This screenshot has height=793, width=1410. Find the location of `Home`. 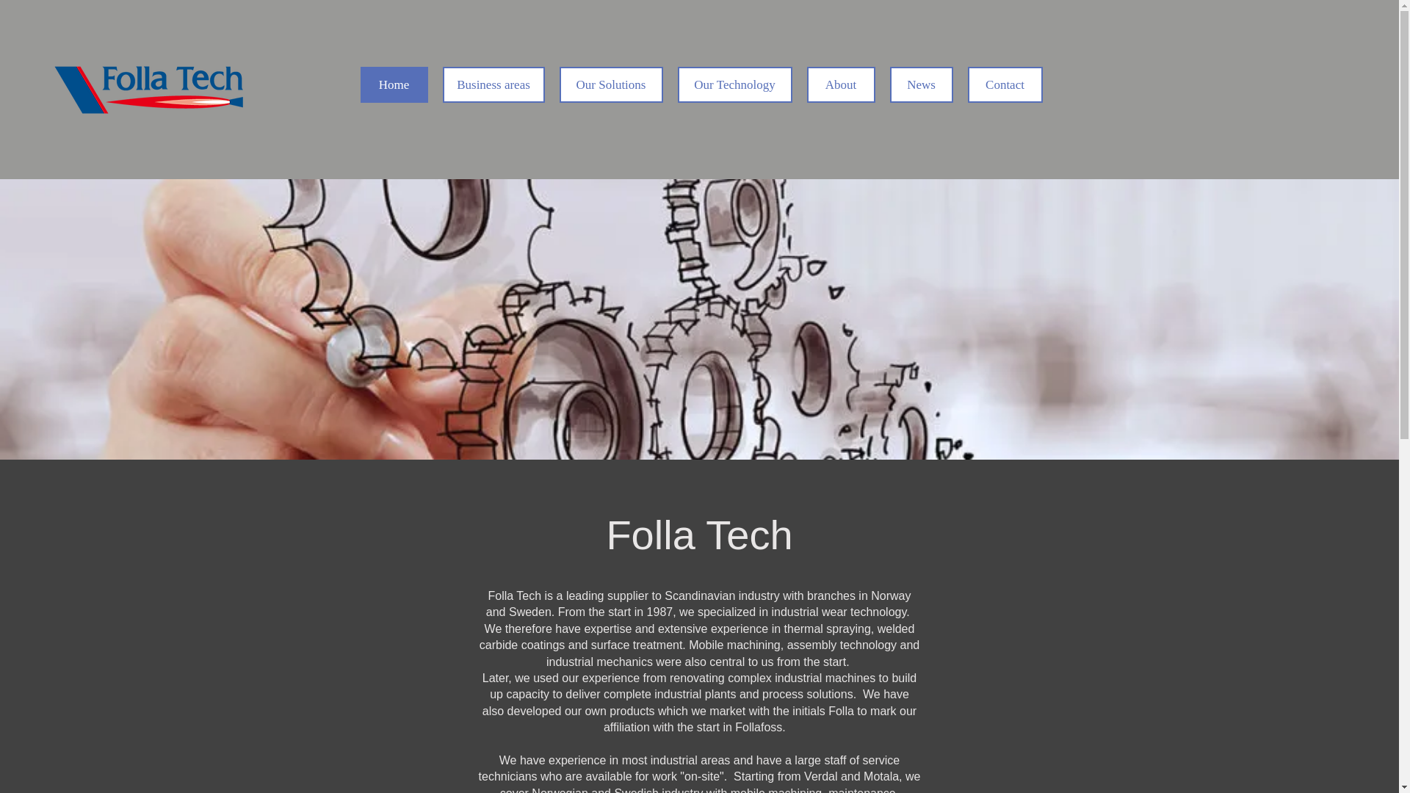

Home is located at coordinates (393, 84).